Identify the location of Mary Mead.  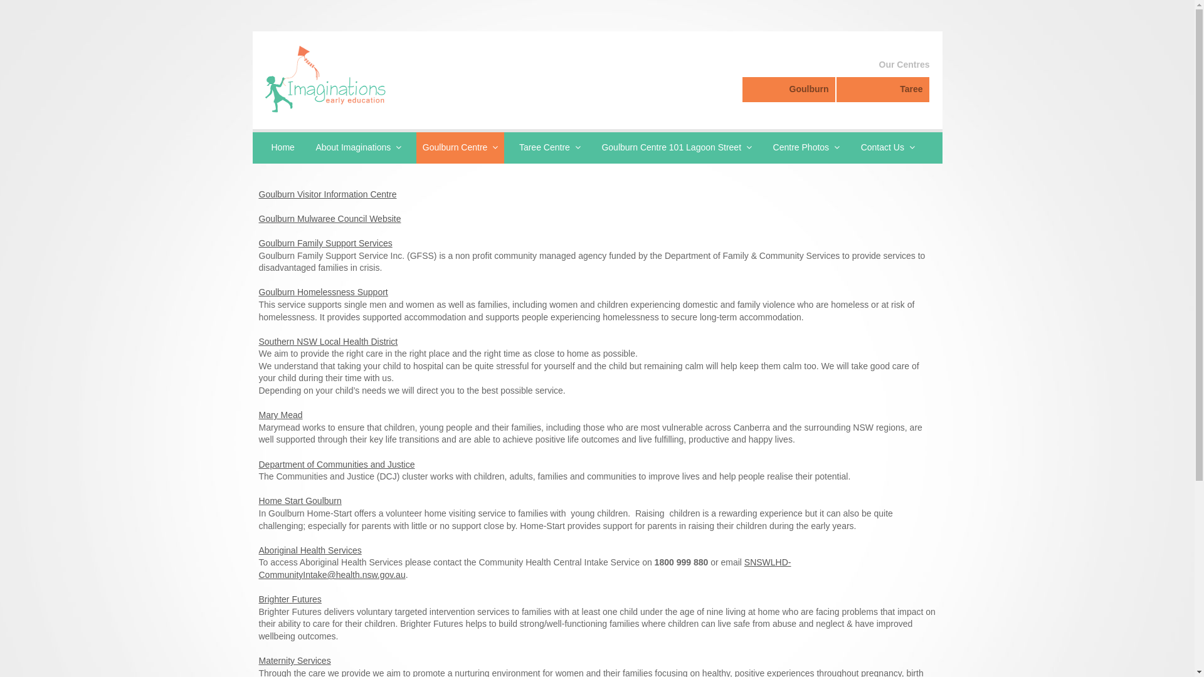
(280, 415).